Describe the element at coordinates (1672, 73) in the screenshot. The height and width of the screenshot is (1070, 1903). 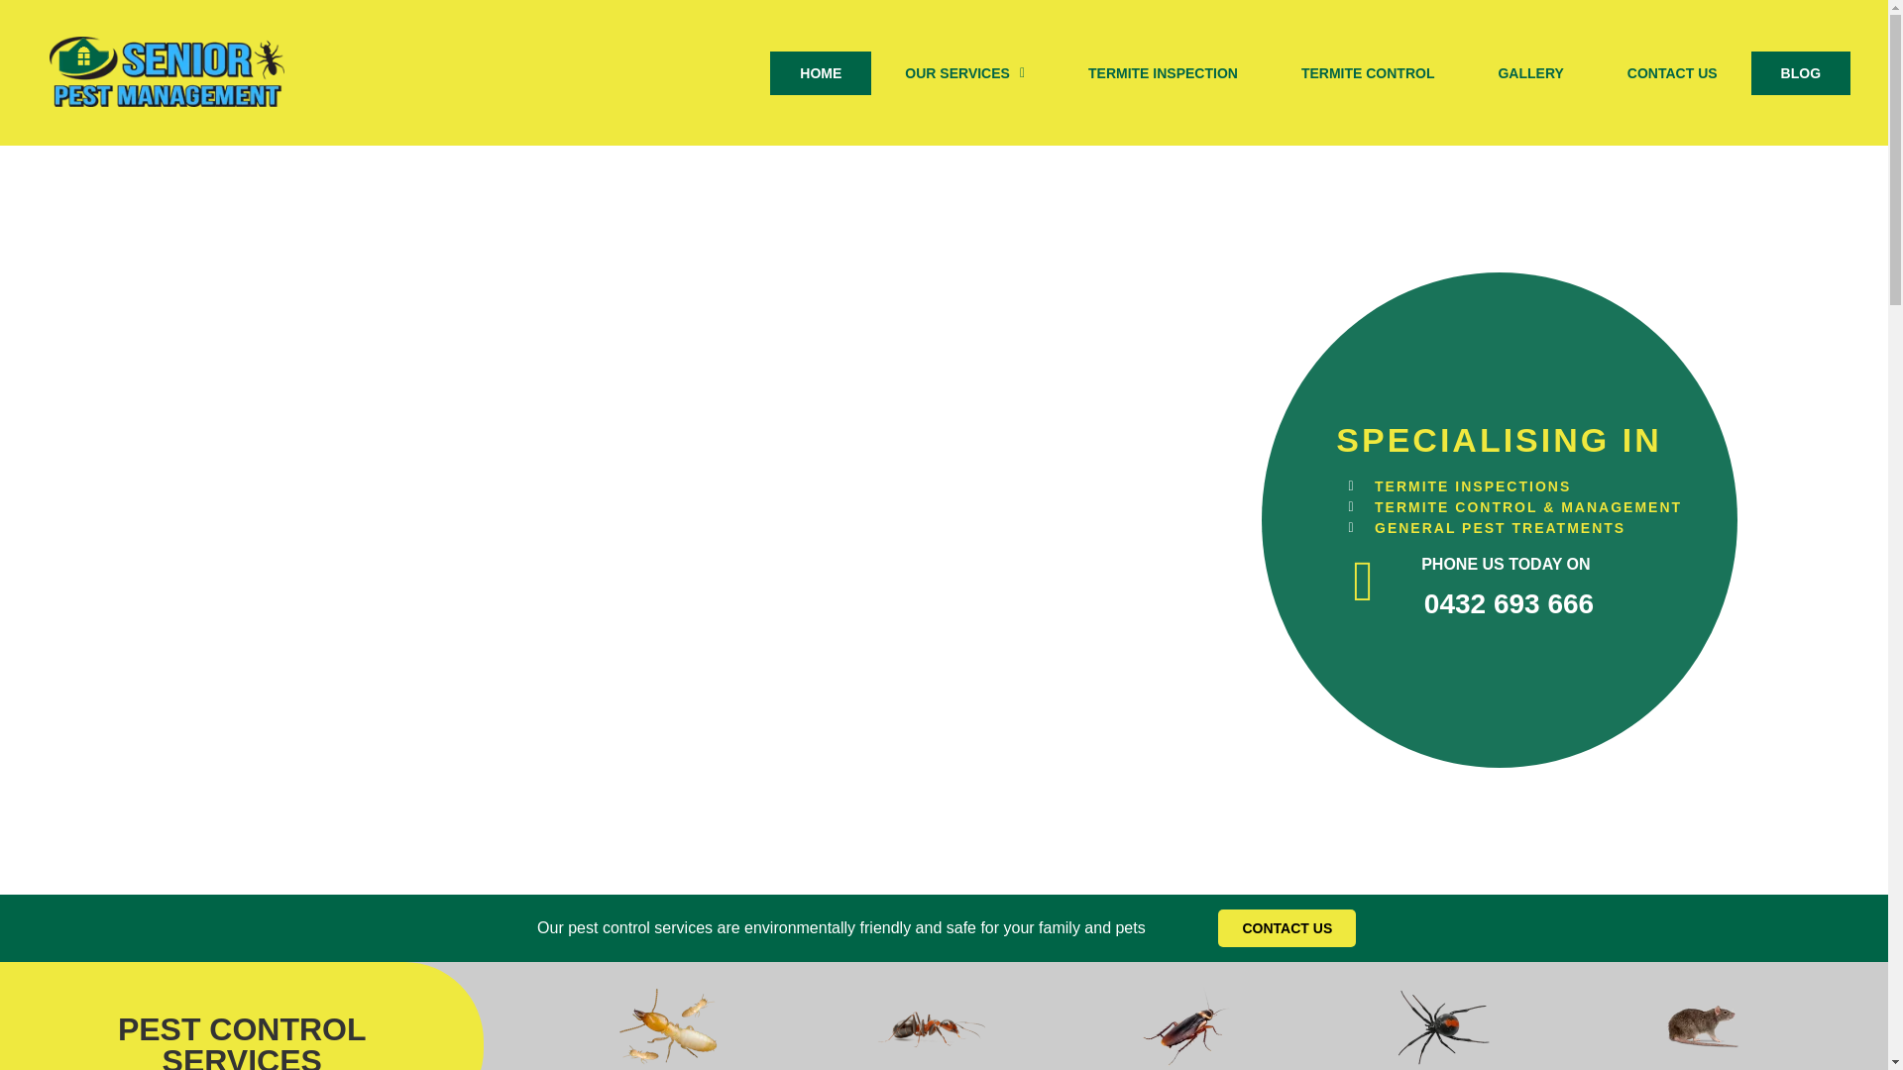
I see `CONTACT US` at that location.